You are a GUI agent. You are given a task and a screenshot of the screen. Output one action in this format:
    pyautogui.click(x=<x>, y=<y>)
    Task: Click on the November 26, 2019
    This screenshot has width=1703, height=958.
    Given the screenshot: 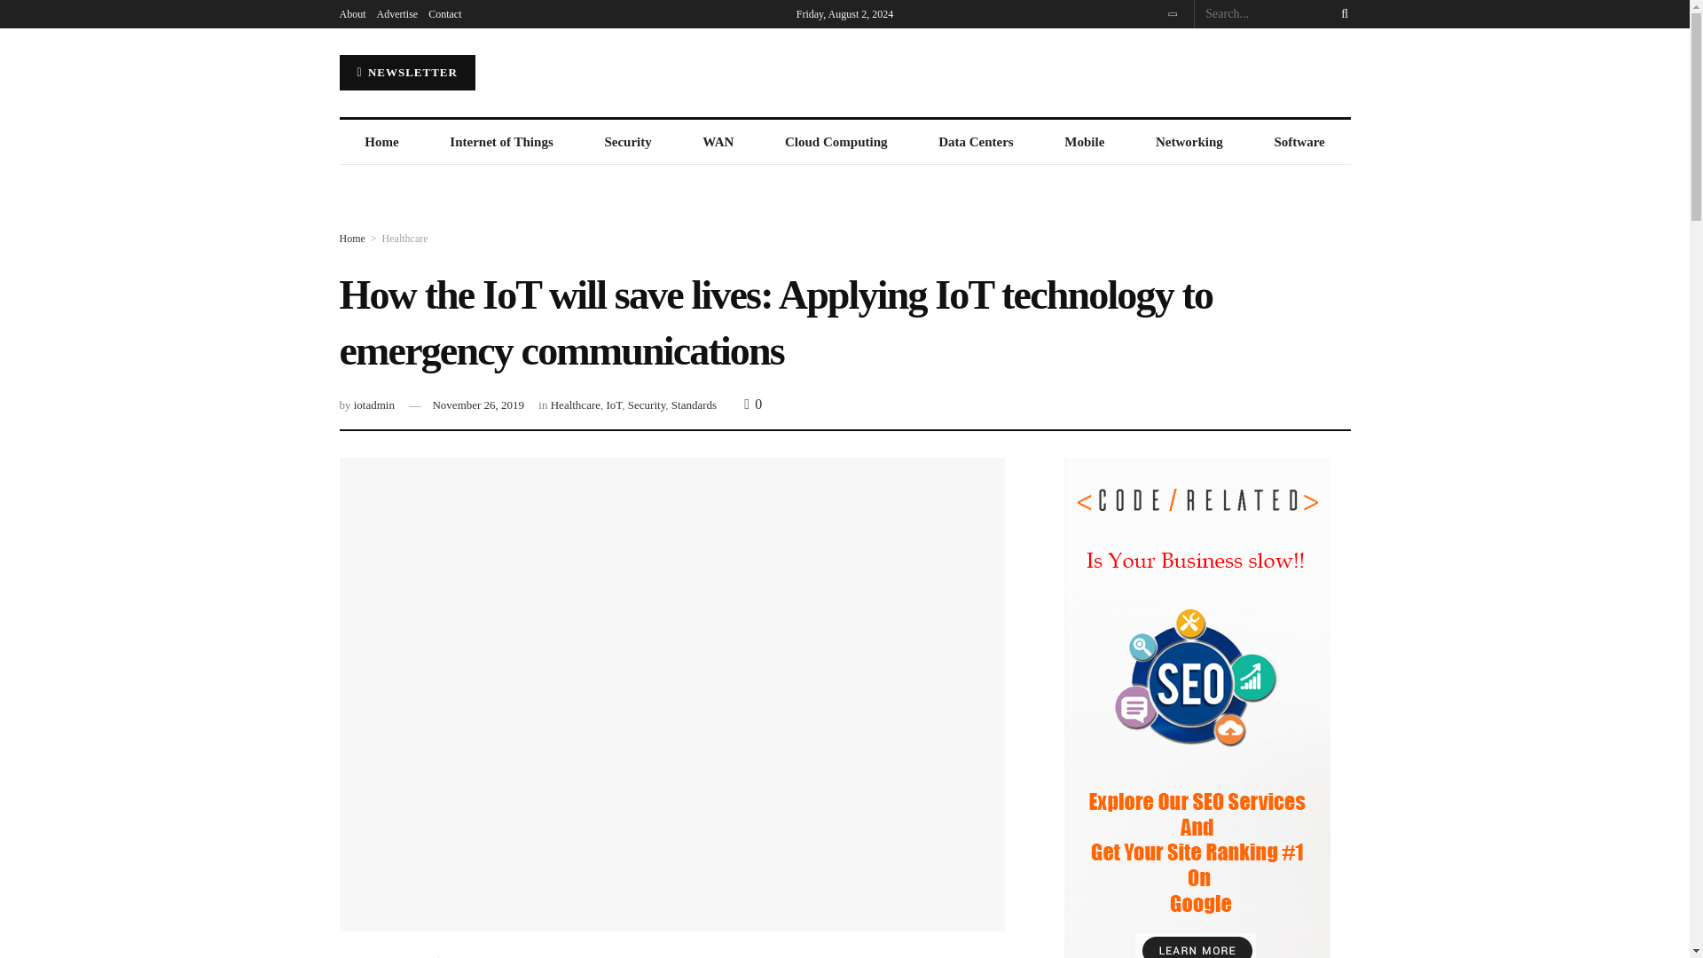 What is the action you would take?
    pyautogui.click(x=478, y=404)
    